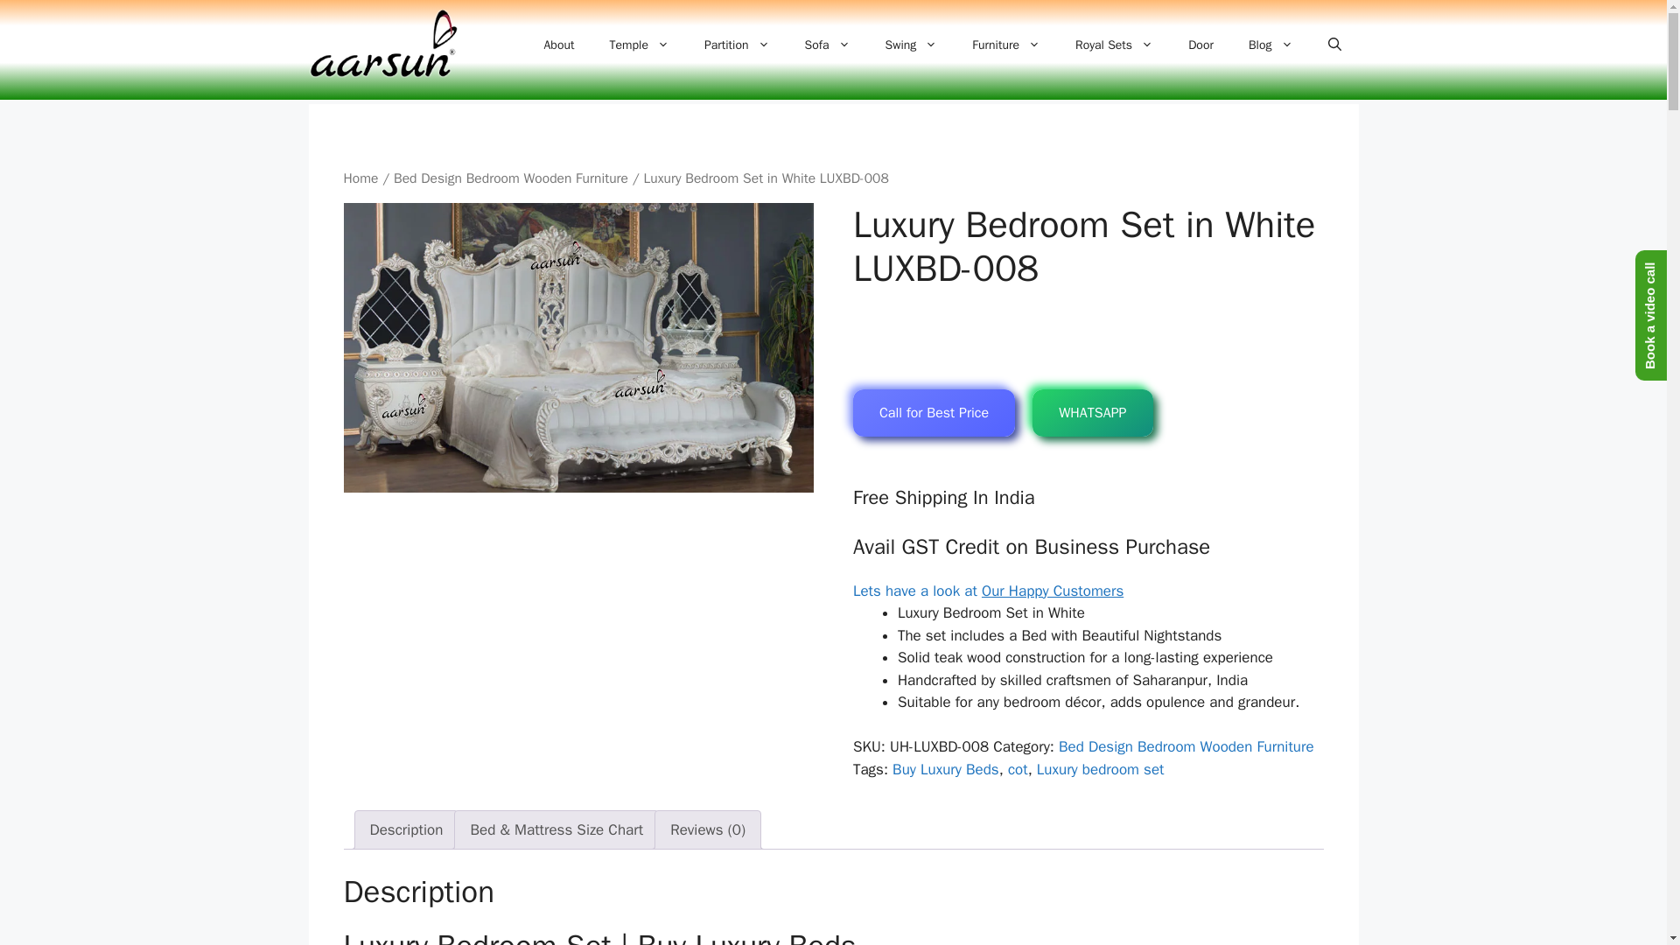 The height and width of the screenshot is (945, 1680). I want to click on Partition, so click(737, 45).